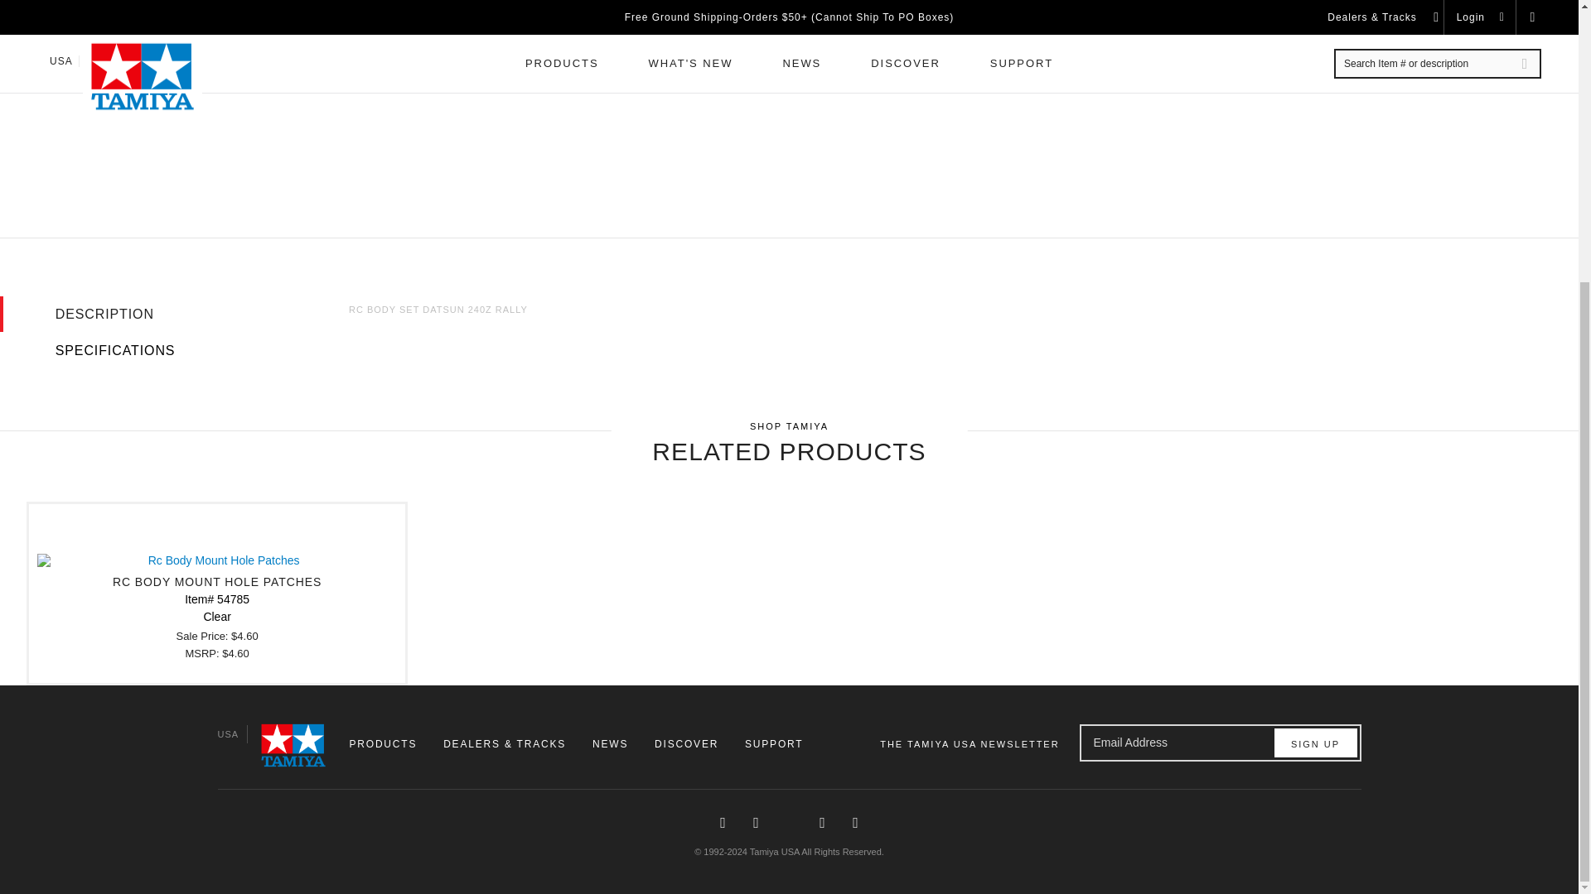 The width and height of the screenshot is (1591, 894). Describe the element at coordinates (308, 23) in the screenshot. I see `Rc Body Set Datsun 240Z Rally` at that location.